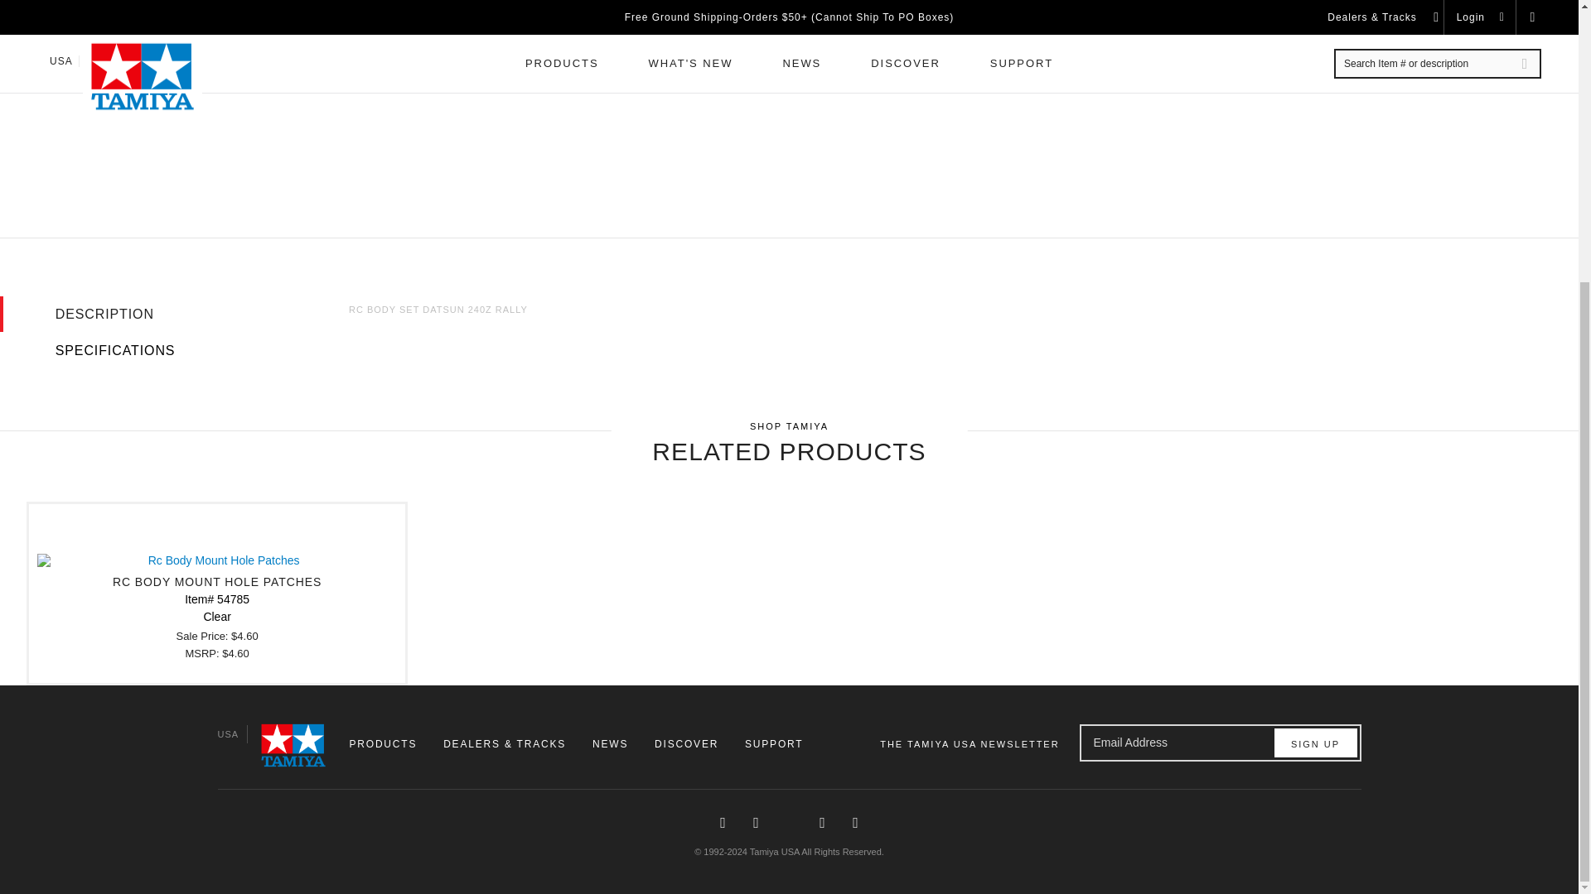 The width and height of the screenshot is (1591, 894). Describe the element at coordinates (308, 23) in the screenshot. I see `Rc Body Set Datsun 240Z Rally` at that location.